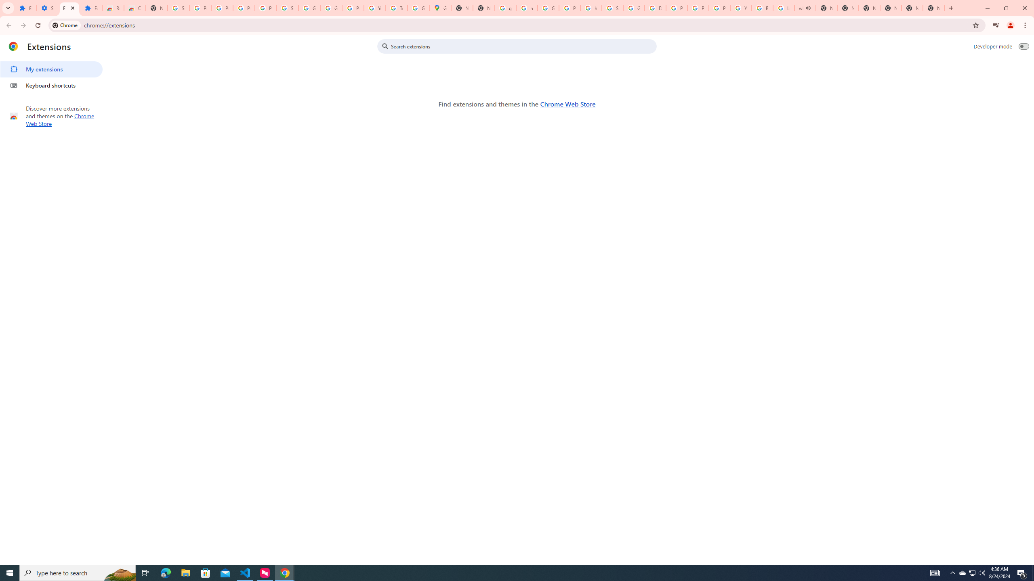  Describe the element at coordinates (527, 8) in the screenshot. I see `https://scholar.google.com/` at that location.